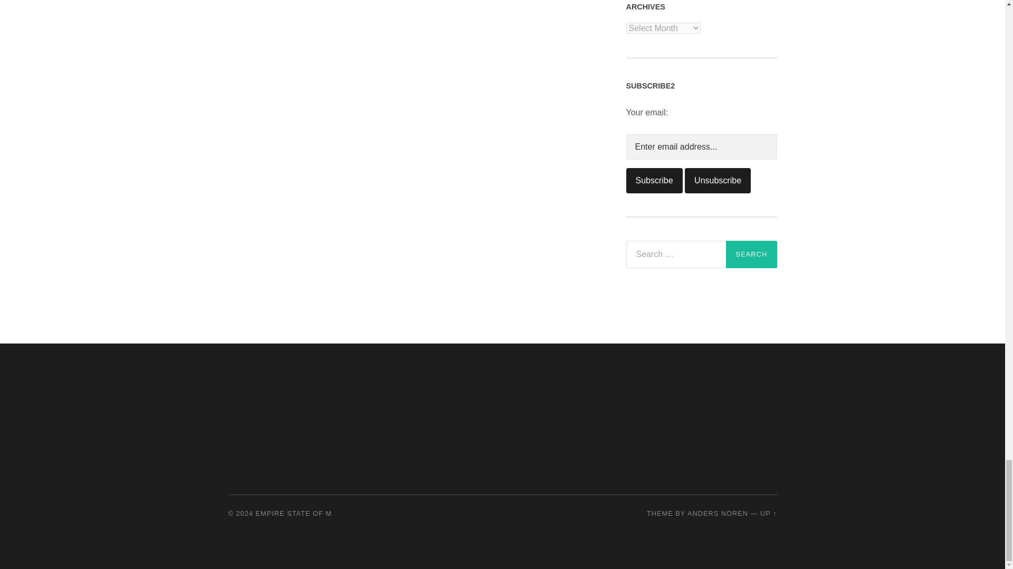 This screenshot has width=1013, height=569. I want to click on Unsubscribe, so click(718, 180).